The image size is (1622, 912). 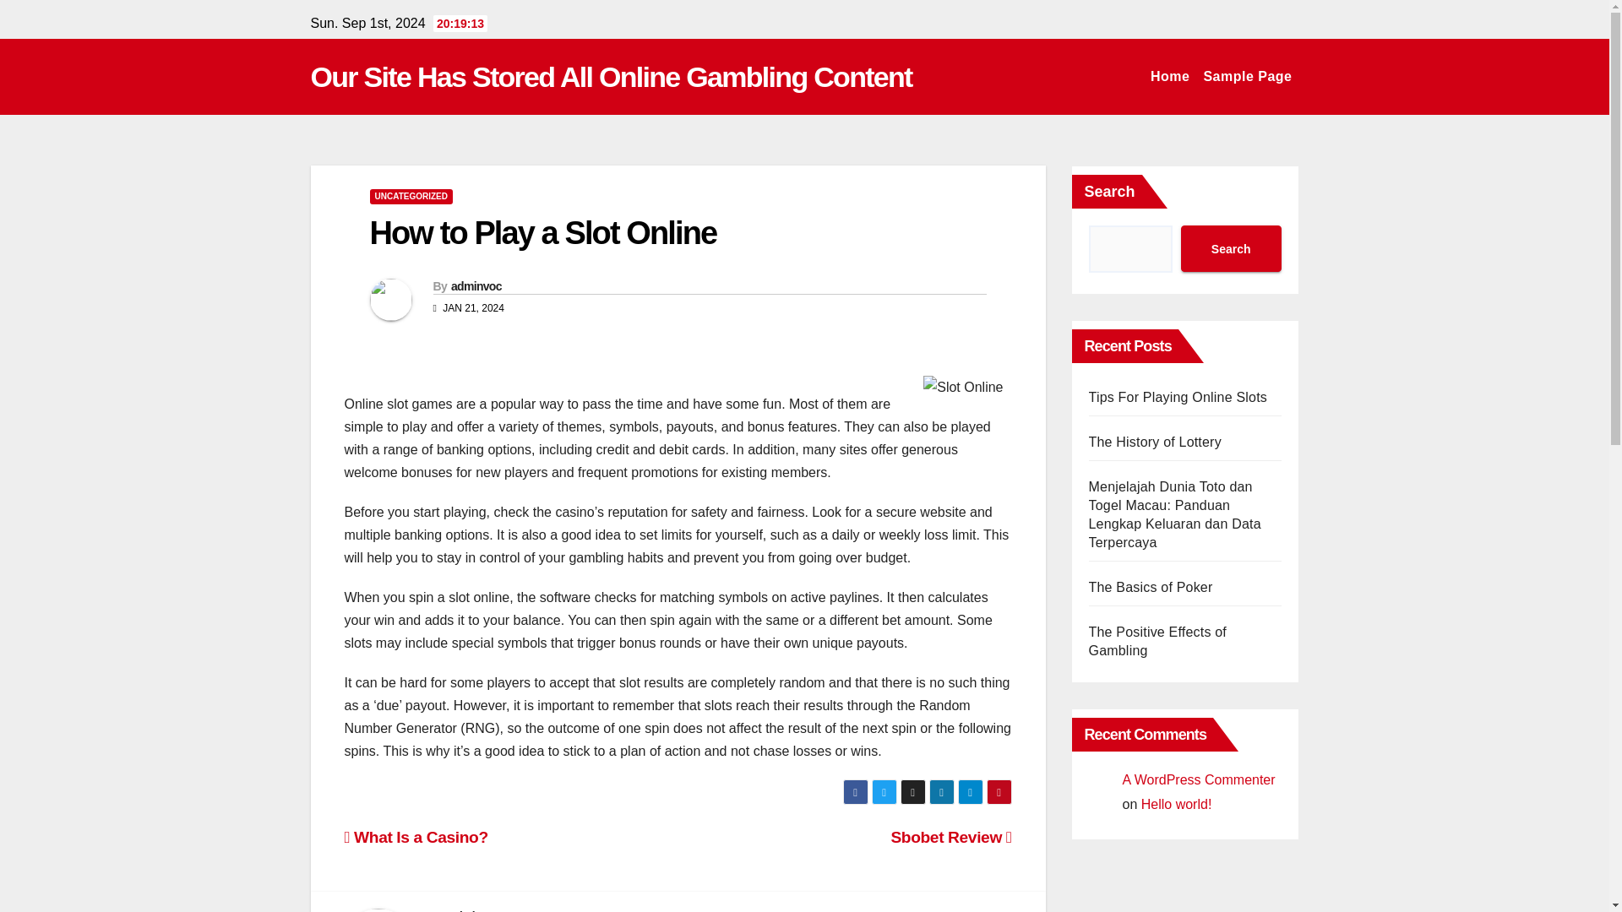 What do you see at coordinates (411, 196) in the screenshot?
I see `UNCATEGORIZED` at bounding box center [411, 196].